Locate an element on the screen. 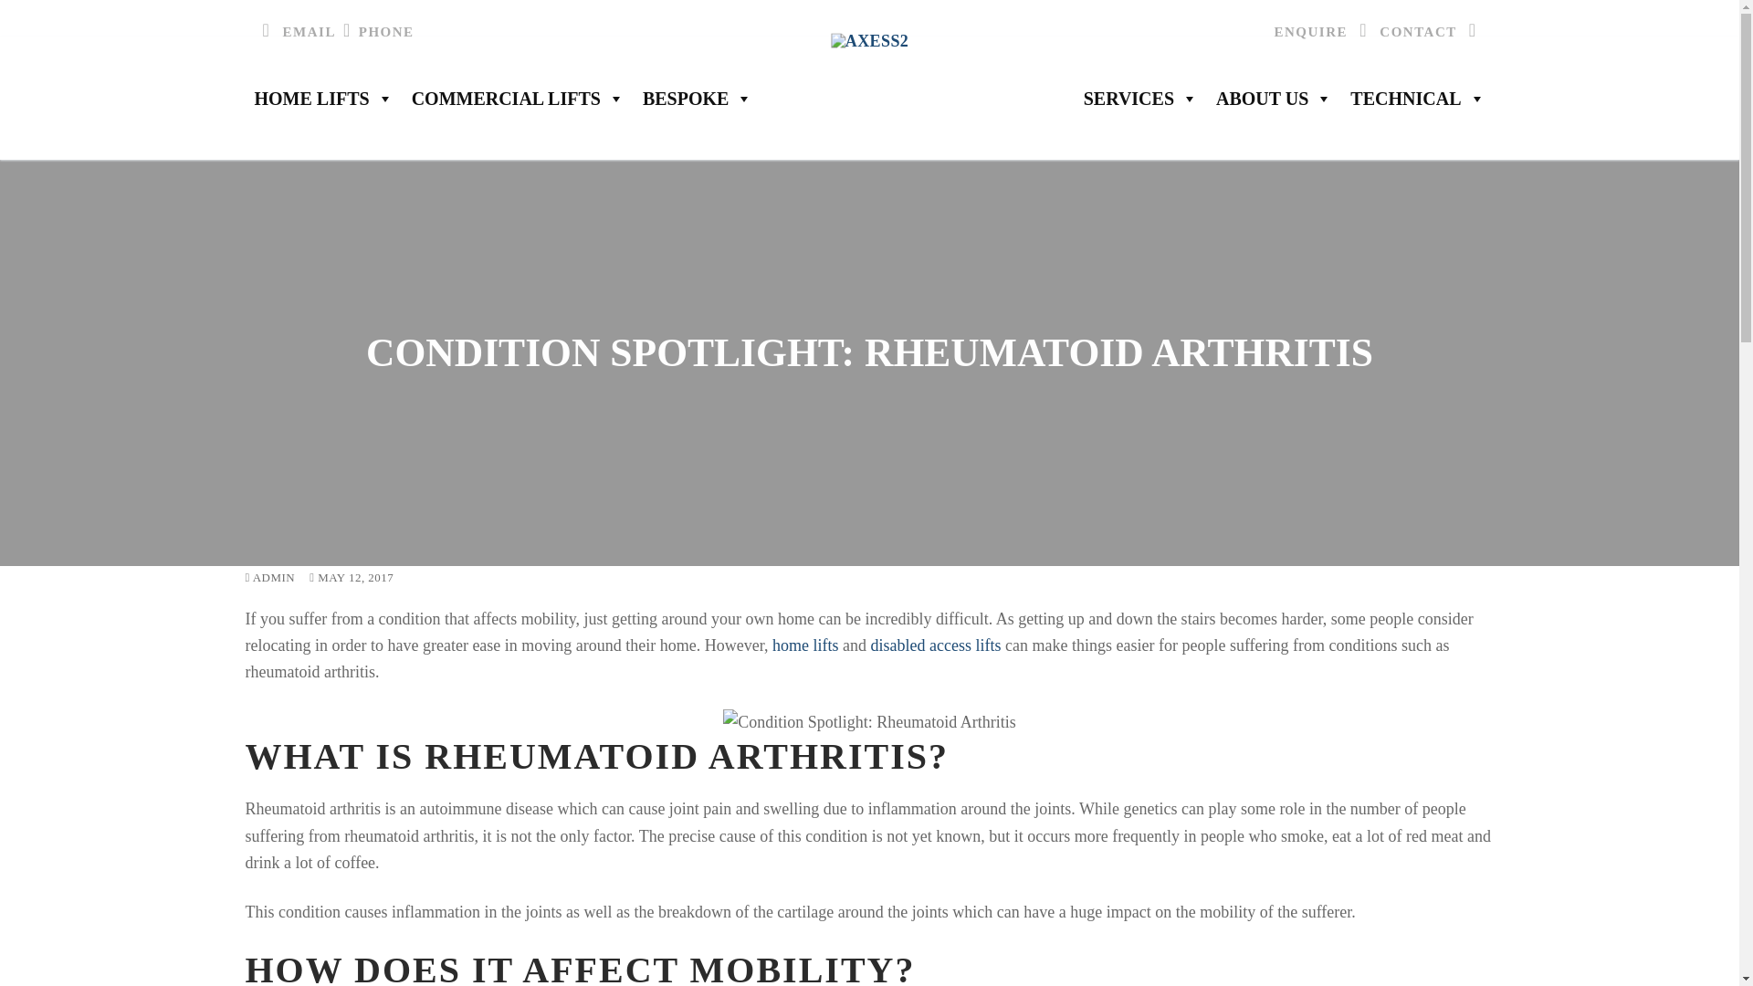 The image size is (1753, 986). COMMERCIAL LIFTS is located at coordinates (518, 99).